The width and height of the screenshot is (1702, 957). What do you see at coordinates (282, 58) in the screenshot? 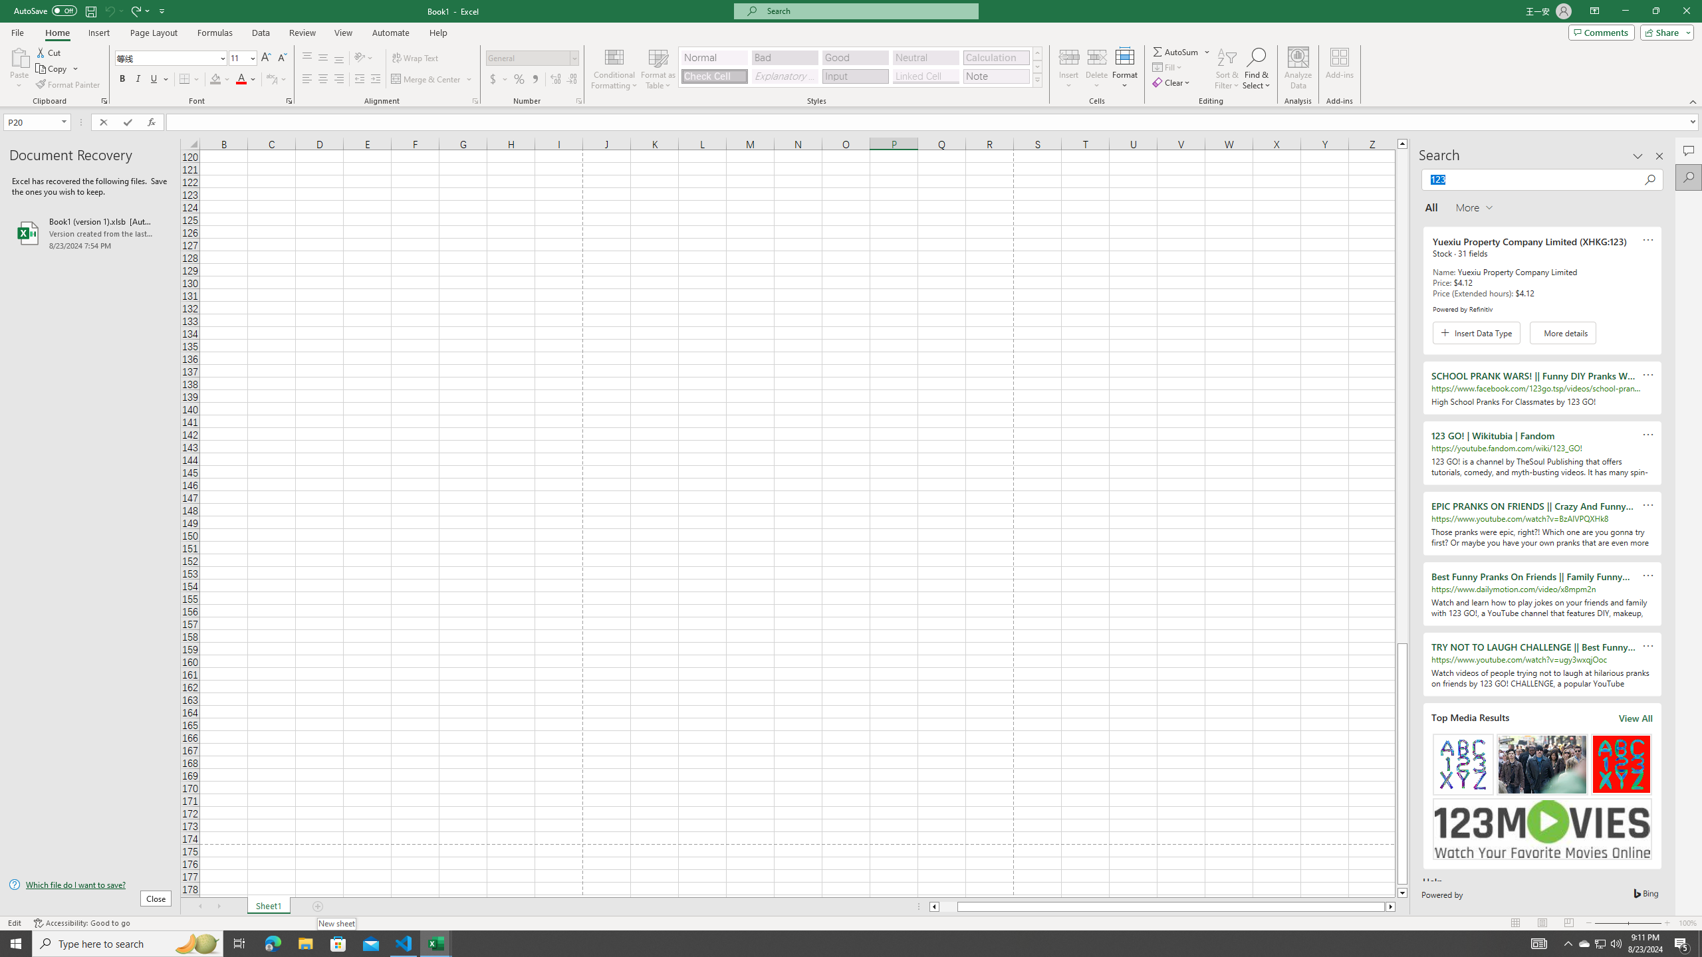
I see `Decrease Font Size` at bounding box center [282, 58].